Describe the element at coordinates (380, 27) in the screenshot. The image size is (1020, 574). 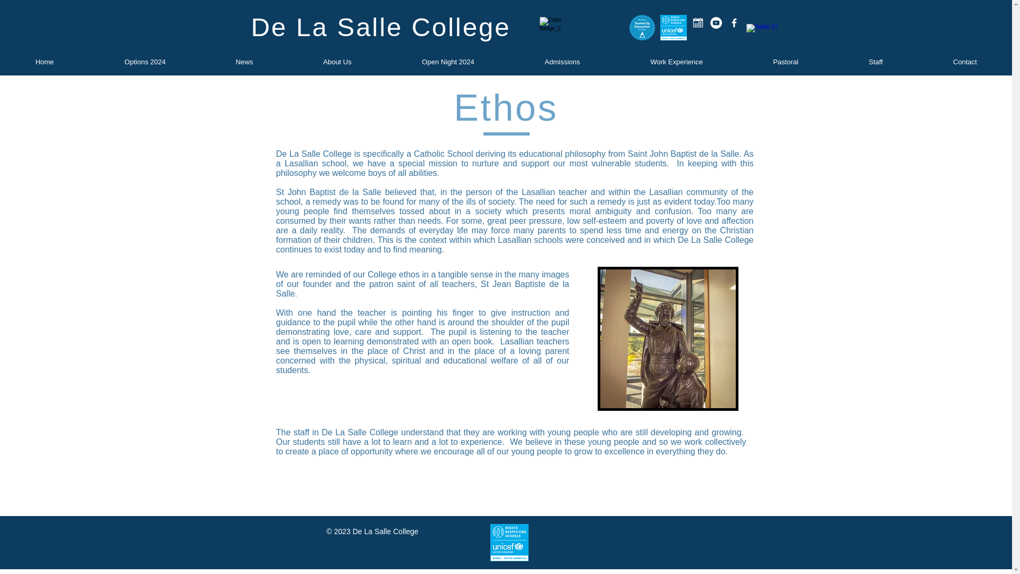
I see `De La Salle College` at that location.